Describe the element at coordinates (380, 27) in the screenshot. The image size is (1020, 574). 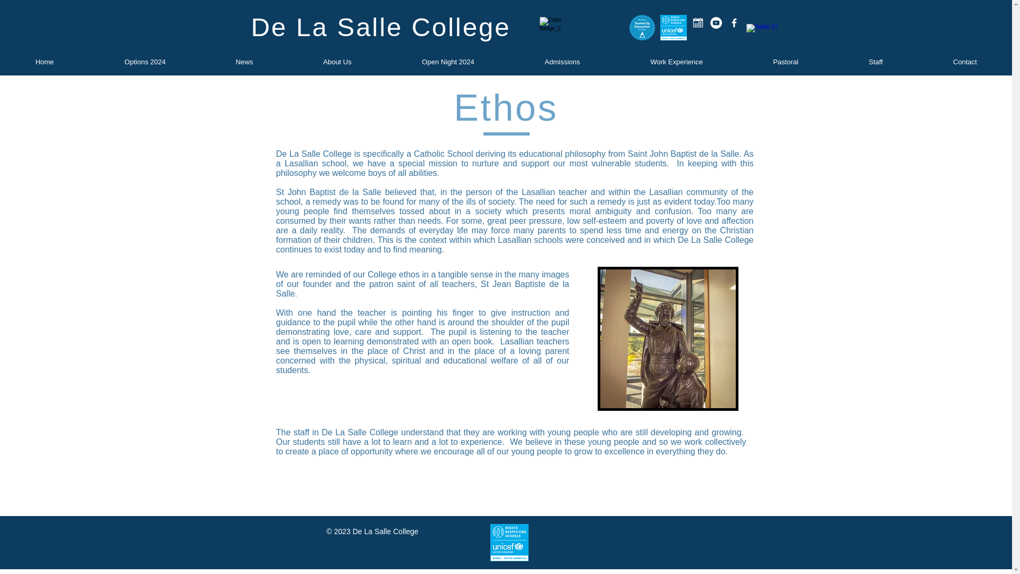
I see `De La Salle College` at that location.